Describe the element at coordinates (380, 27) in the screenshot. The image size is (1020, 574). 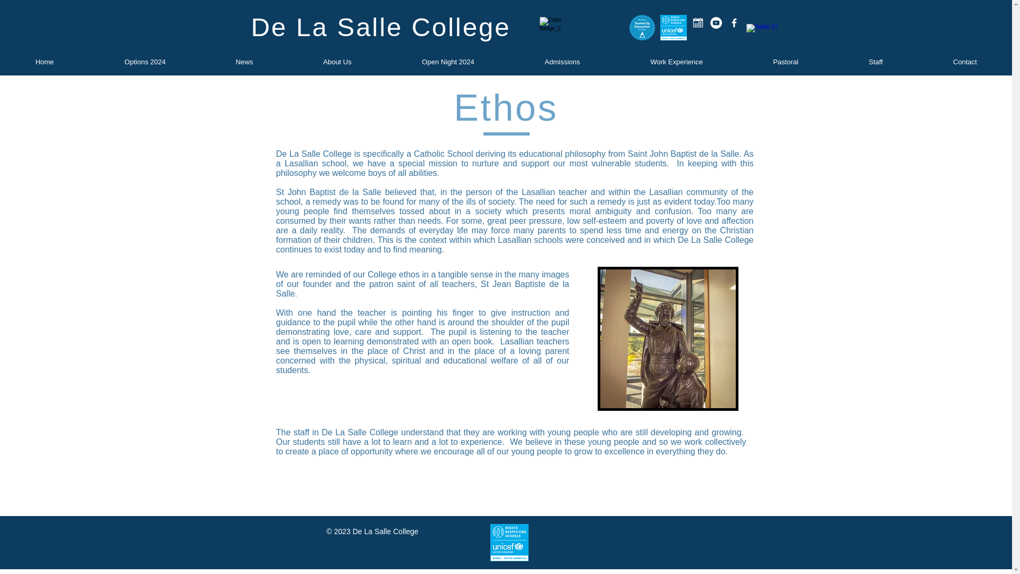
I see `De La Salle College` at that location.